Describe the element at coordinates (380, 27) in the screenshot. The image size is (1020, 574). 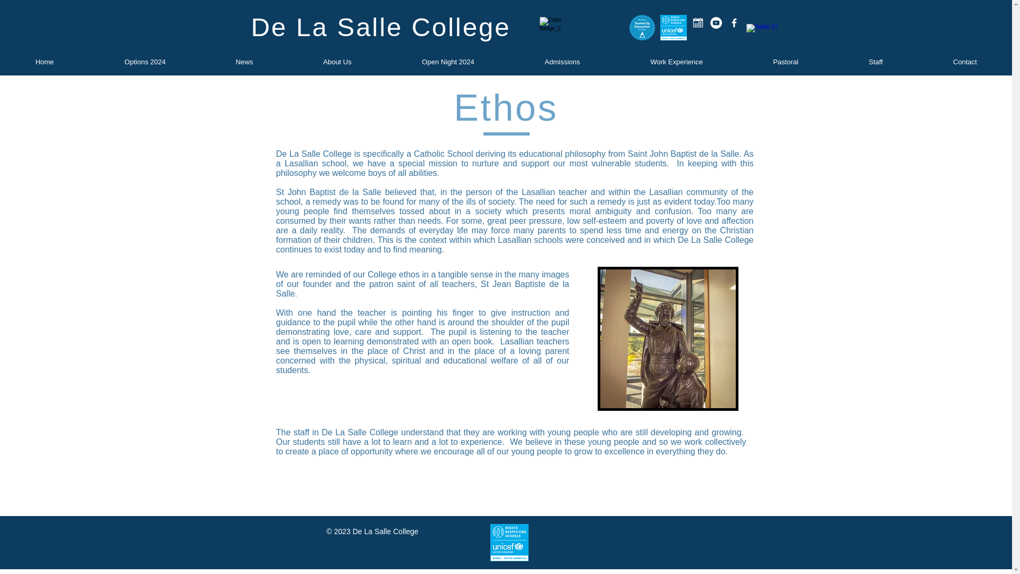
I see `De La Salle College` at that location.